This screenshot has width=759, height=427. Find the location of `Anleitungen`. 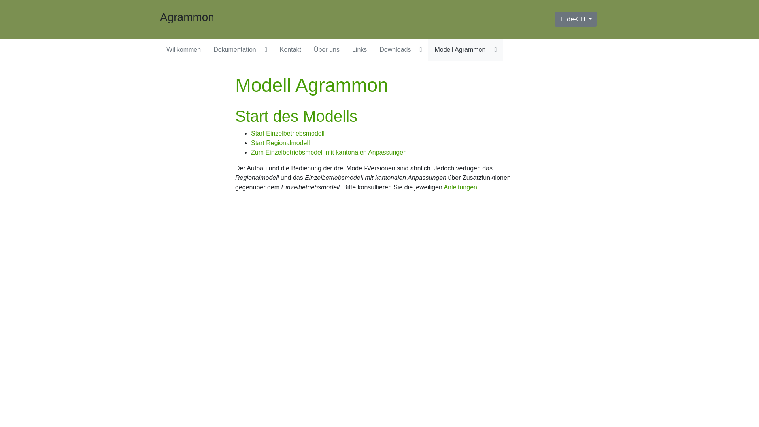

Anleitungen is located at coordinates (460, 187).